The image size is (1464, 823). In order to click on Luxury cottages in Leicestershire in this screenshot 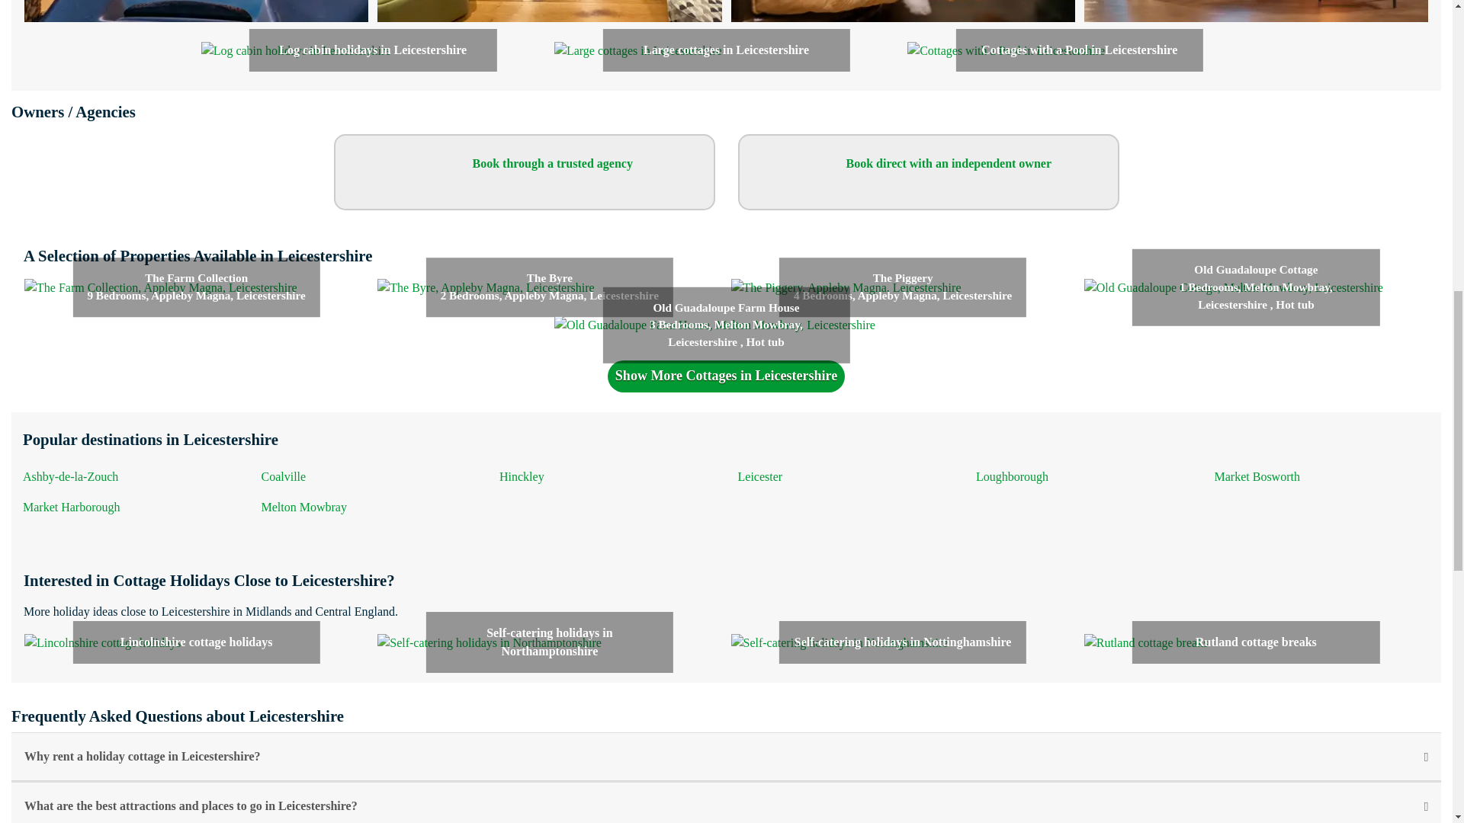, I will do `click(549, 11)`.